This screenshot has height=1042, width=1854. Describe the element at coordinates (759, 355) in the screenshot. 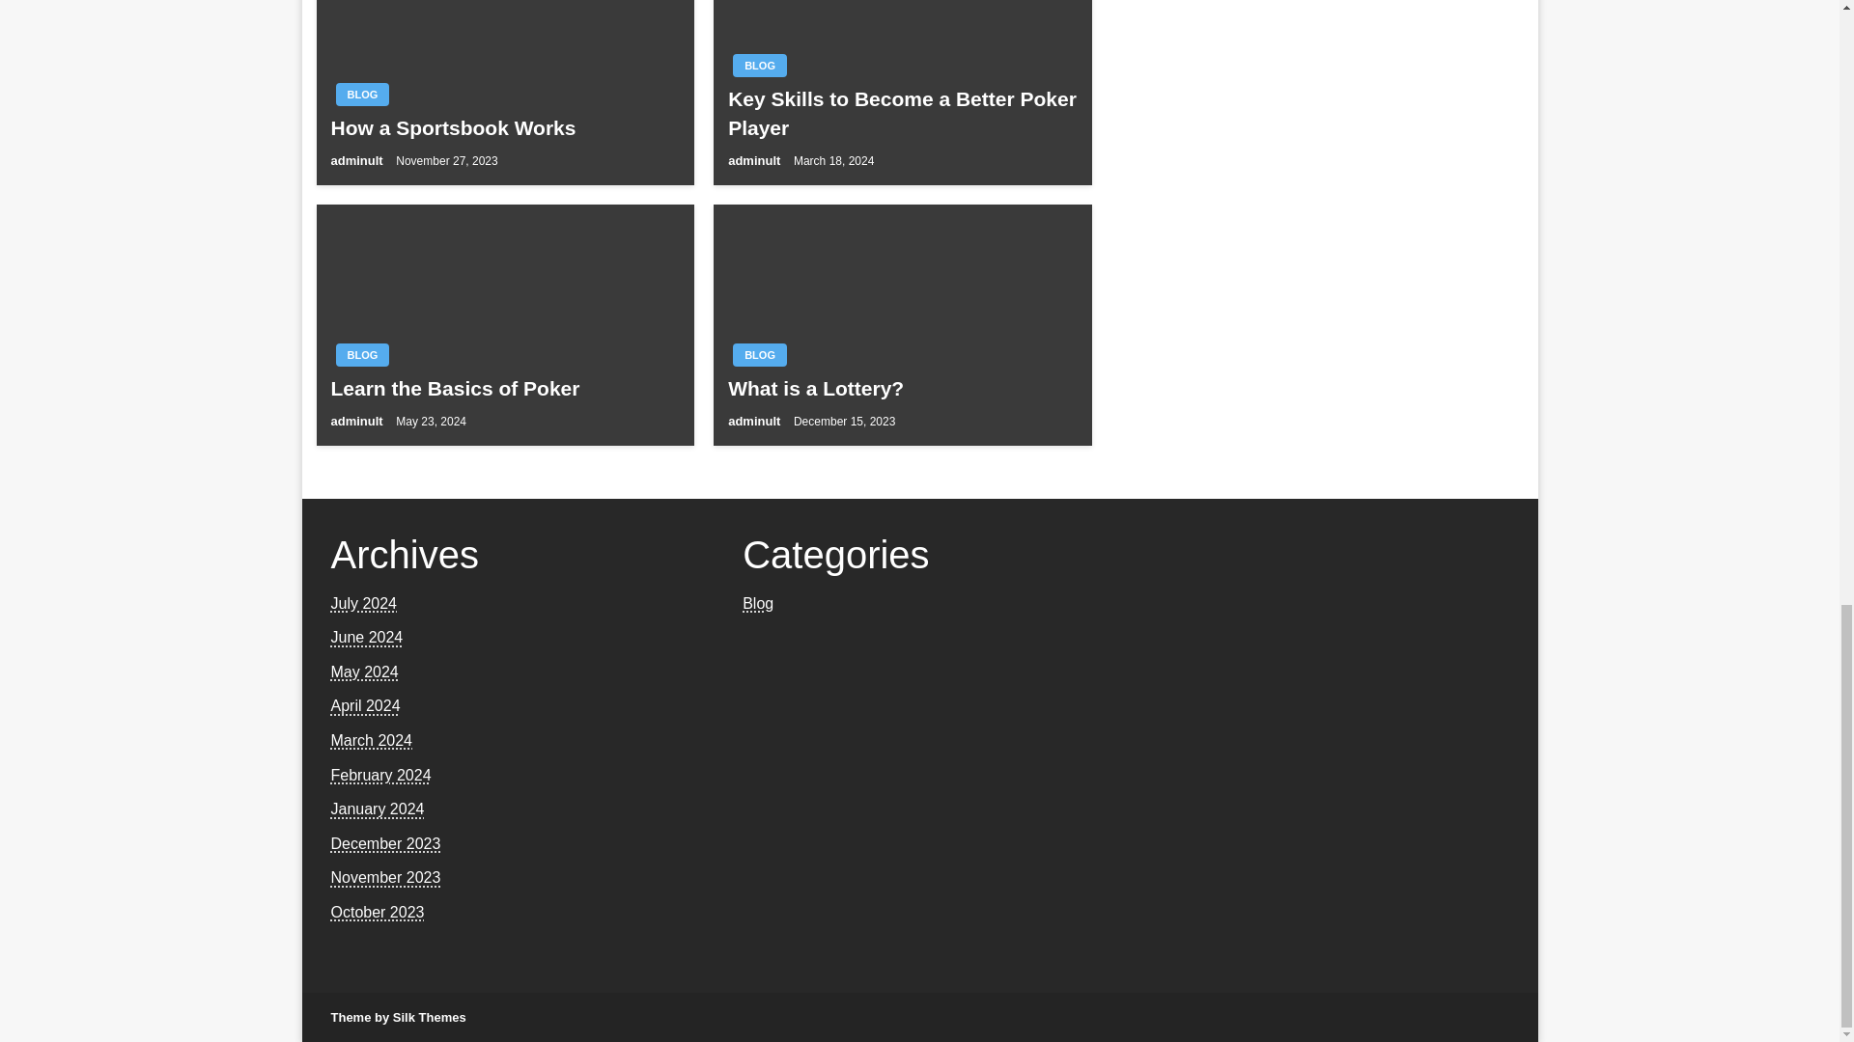

I see `BLOG` at that location.